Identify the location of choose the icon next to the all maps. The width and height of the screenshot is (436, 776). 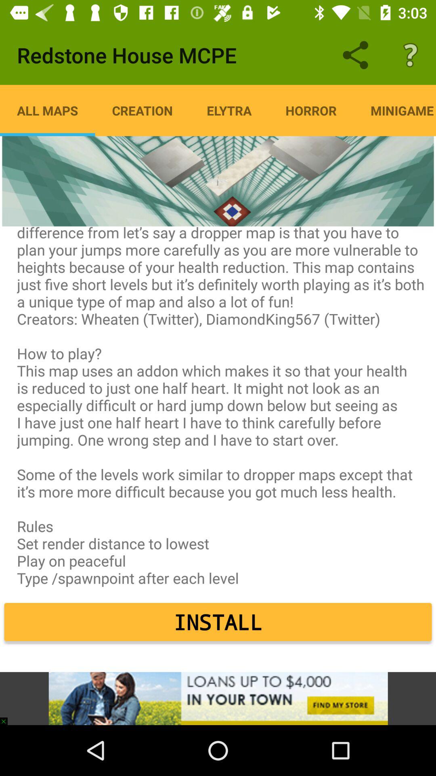
(142, 110).